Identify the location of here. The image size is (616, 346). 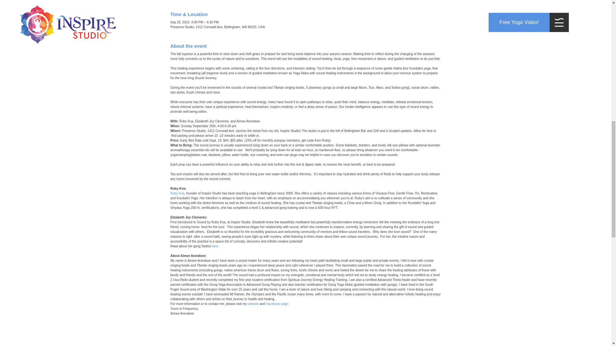
(214, 246).